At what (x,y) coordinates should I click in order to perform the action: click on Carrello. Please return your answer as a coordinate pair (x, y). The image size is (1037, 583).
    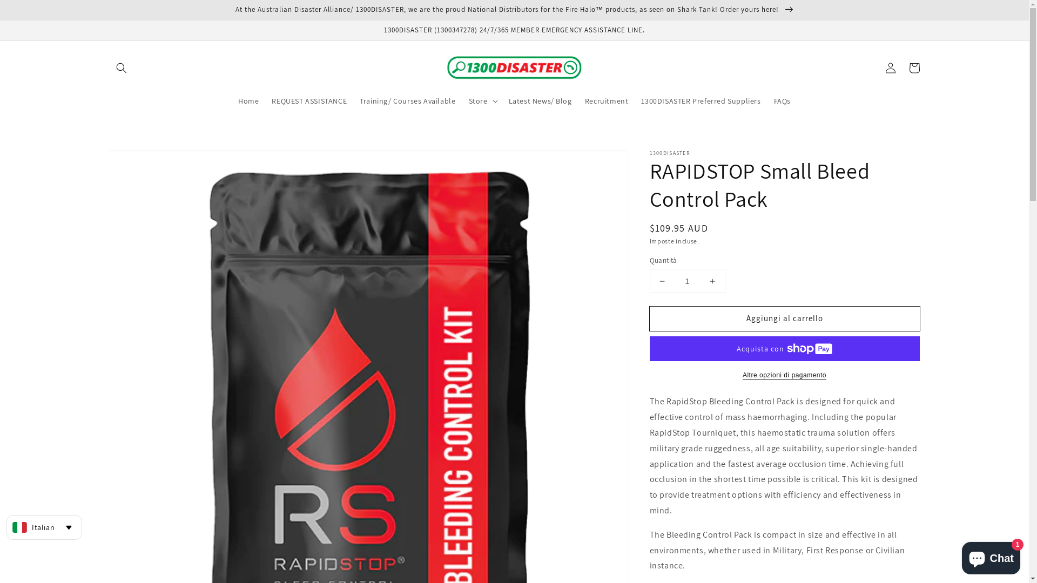
    Looking at the image, I should click on (914, 68).